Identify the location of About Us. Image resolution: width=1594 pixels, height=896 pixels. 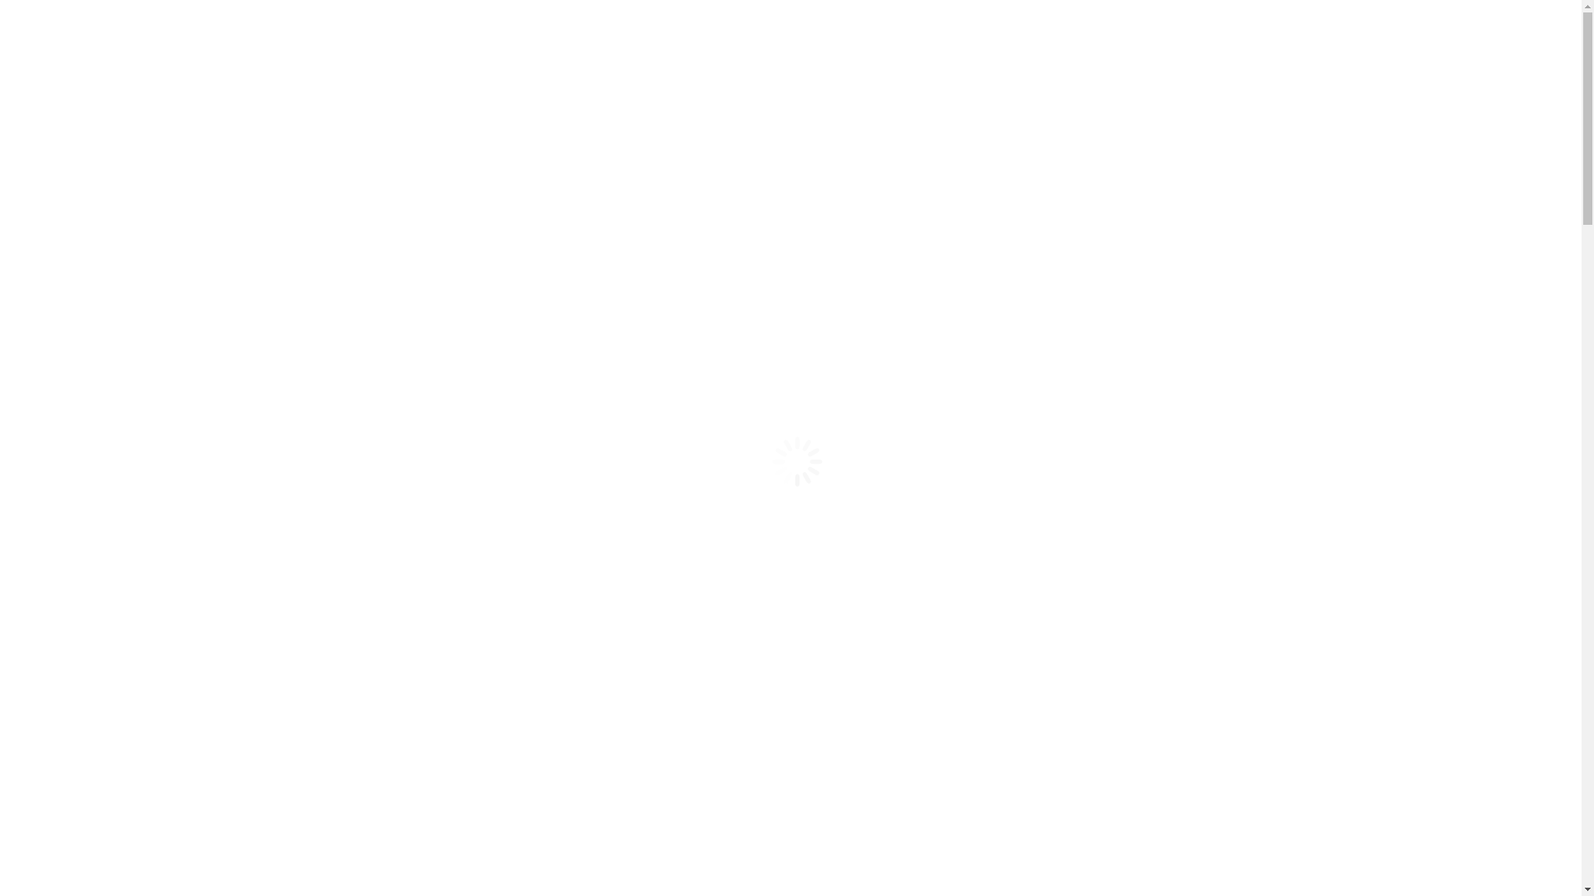
(66, 652).